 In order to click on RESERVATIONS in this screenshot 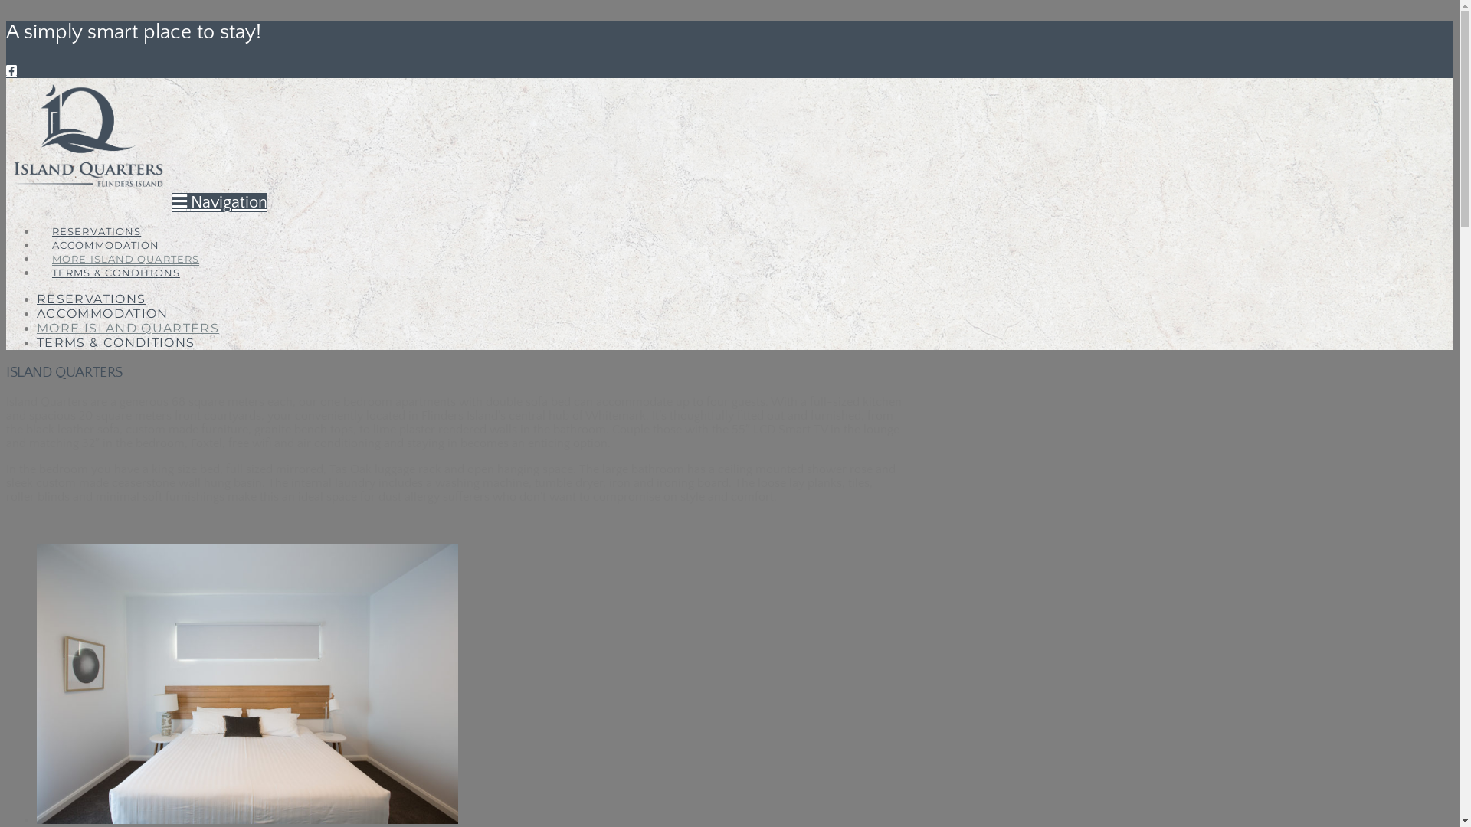, I will do `click(97, 214)`.